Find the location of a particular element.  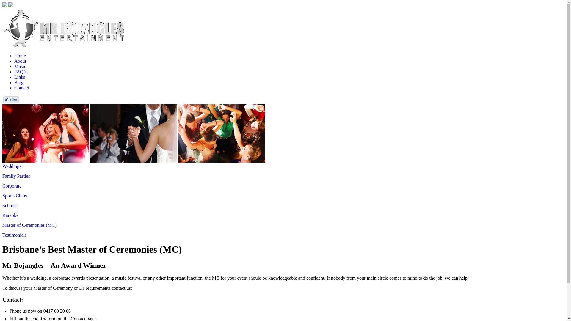

Contact is located at coordinates (22, 88).